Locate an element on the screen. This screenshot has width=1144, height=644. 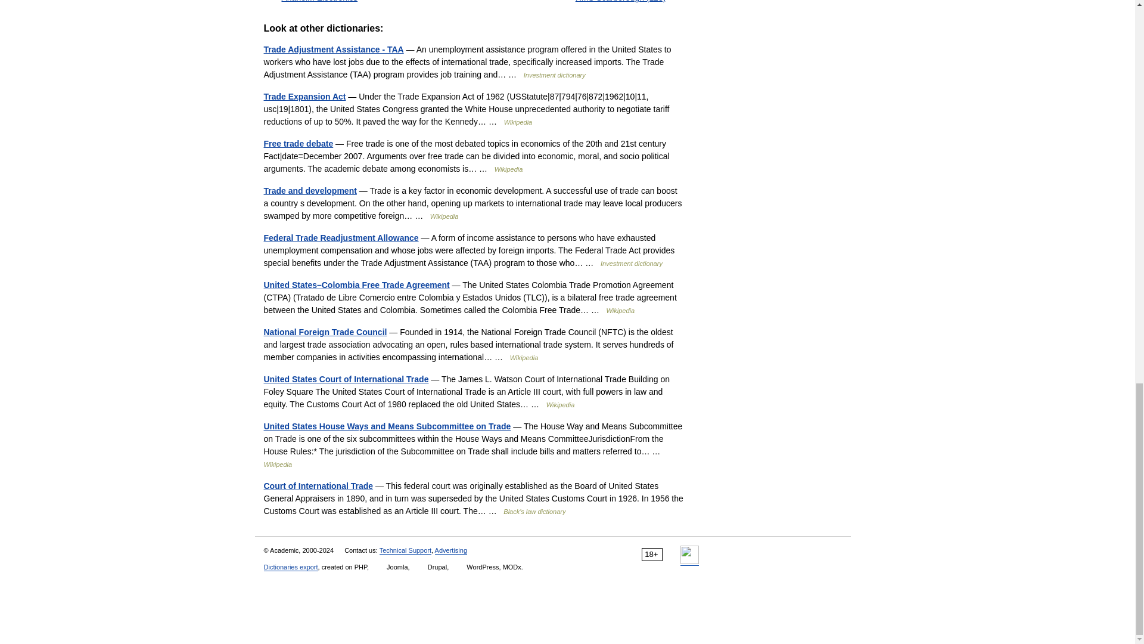
Trade and development is located at coordinates (309, 191).